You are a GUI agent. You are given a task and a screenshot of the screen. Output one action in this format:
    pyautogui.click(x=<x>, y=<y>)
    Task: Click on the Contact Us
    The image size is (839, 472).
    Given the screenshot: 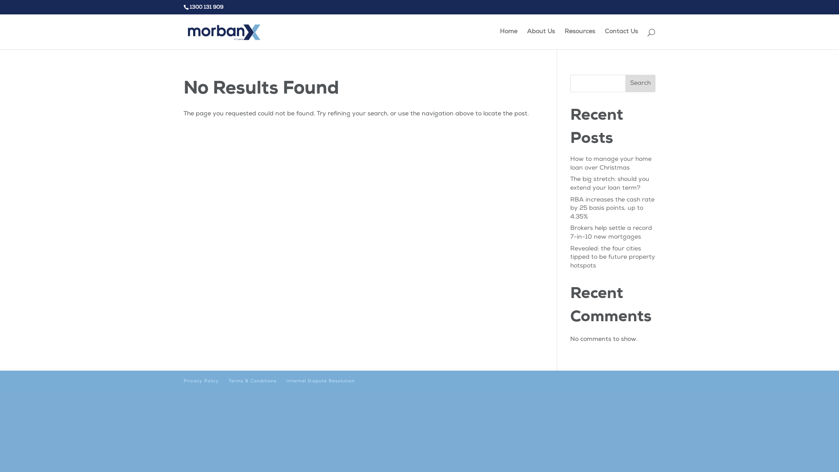 What is the action you would take?
    pyautogui.click(x=621, y=39)
    